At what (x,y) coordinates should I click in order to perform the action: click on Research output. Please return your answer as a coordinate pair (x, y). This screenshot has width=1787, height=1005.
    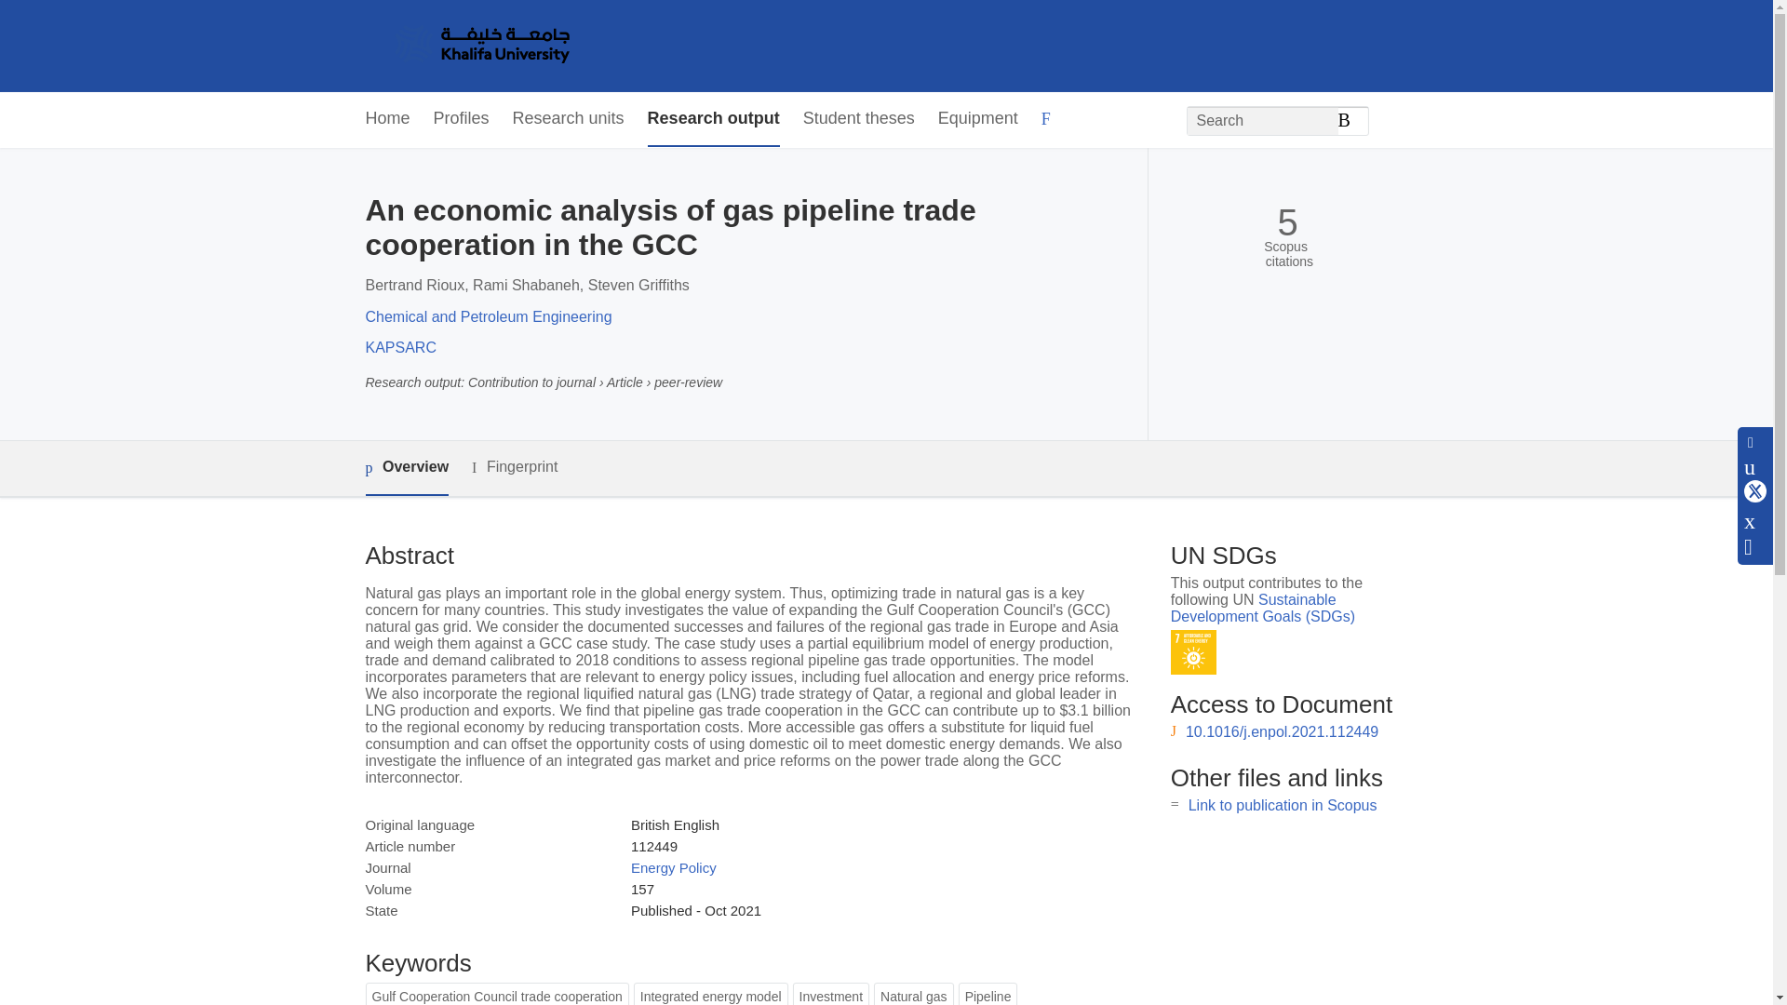
    Looking at the image, I should click on (713, 119).